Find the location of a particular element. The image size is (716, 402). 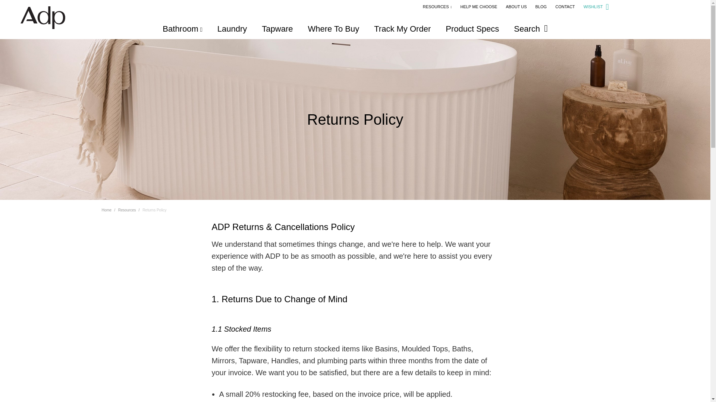

Where To Buy is located at coordinates (333, 28).